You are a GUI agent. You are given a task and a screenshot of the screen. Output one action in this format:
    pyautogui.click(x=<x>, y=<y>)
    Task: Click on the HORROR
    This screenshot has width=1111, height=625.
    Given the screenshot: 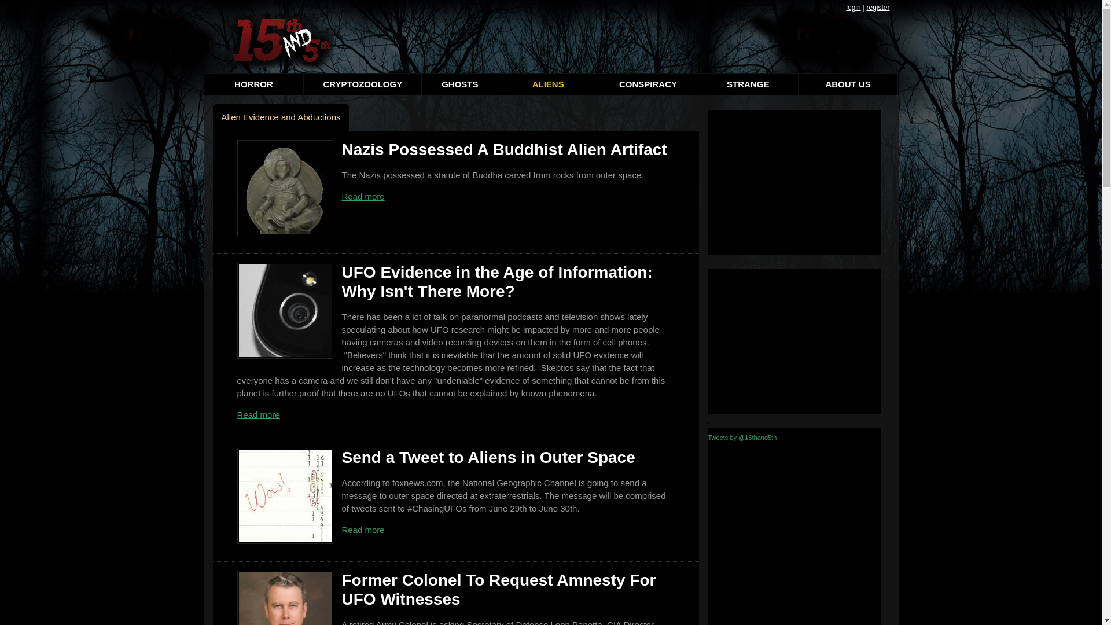 What is the action you would take?
    pyautogui.click(x=253, y=84)
    